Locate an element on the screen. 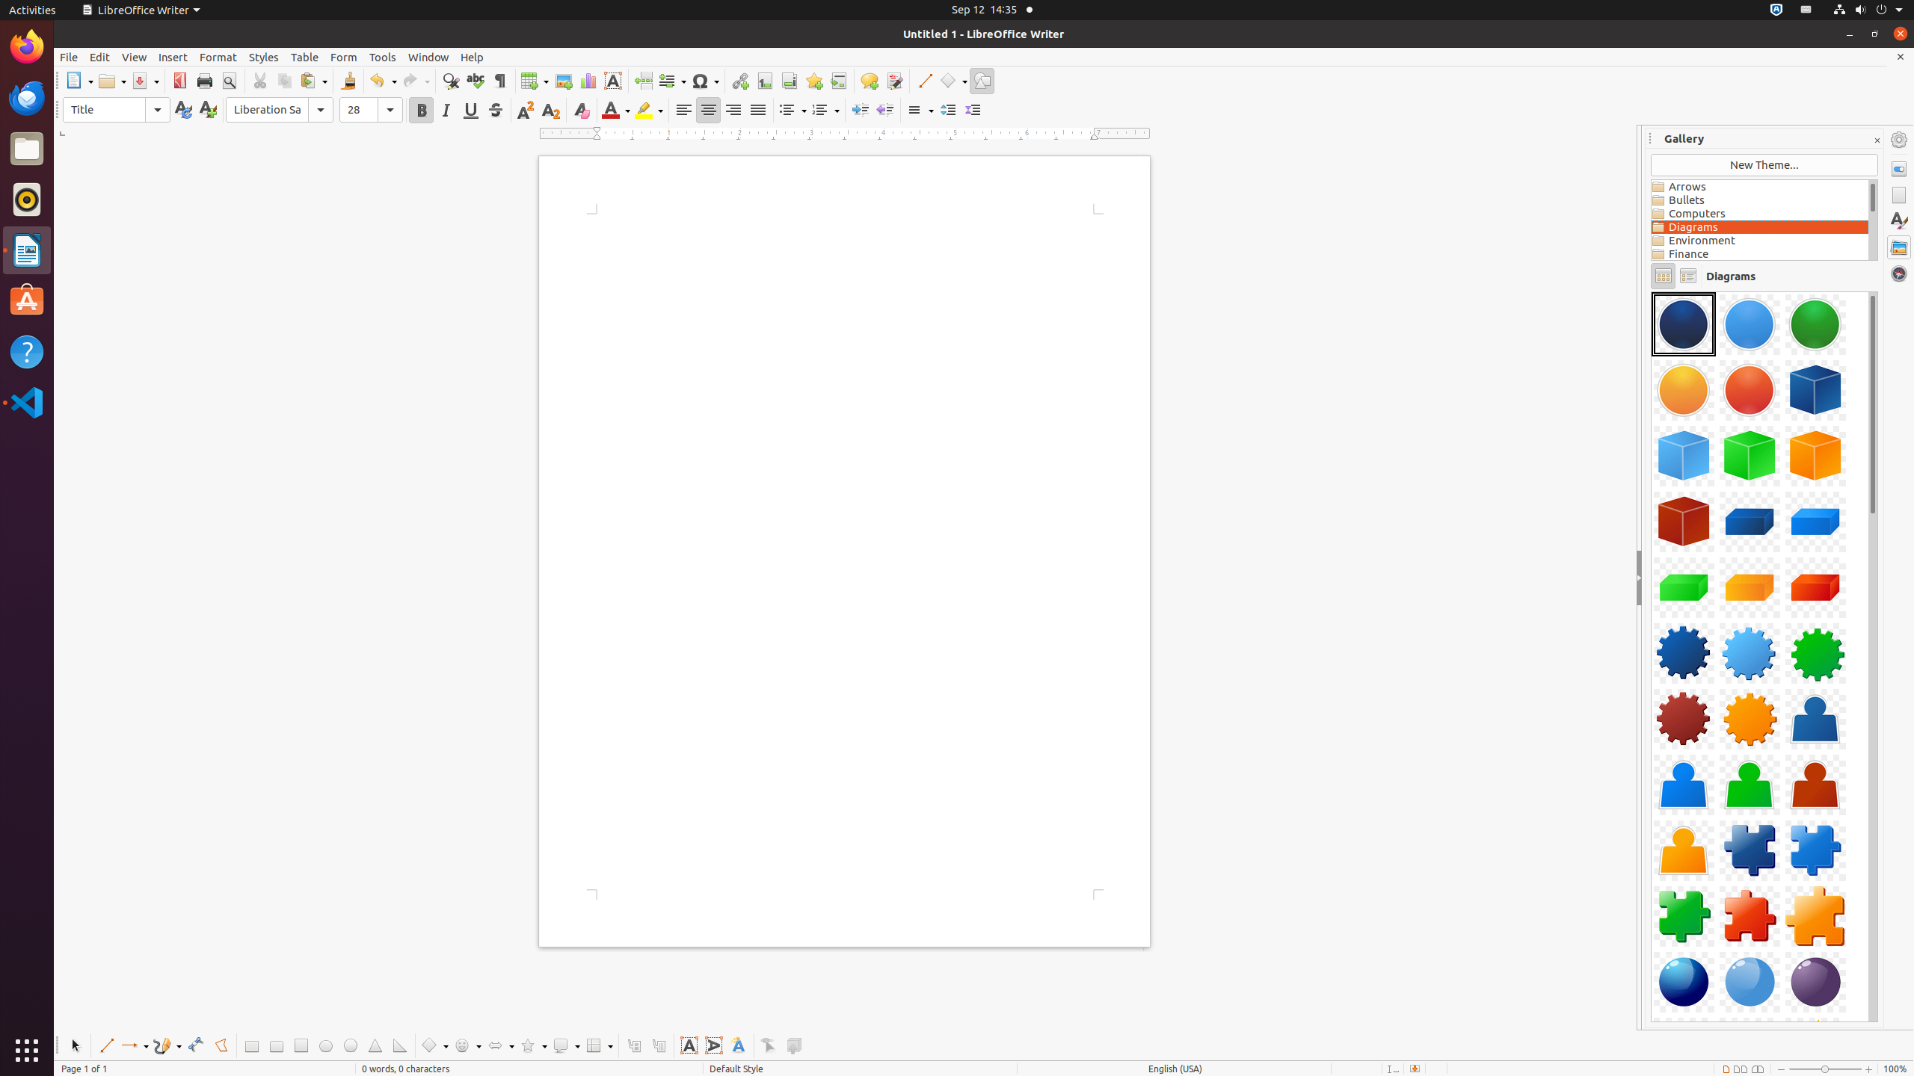  Update is located at coordinates (182, 111).